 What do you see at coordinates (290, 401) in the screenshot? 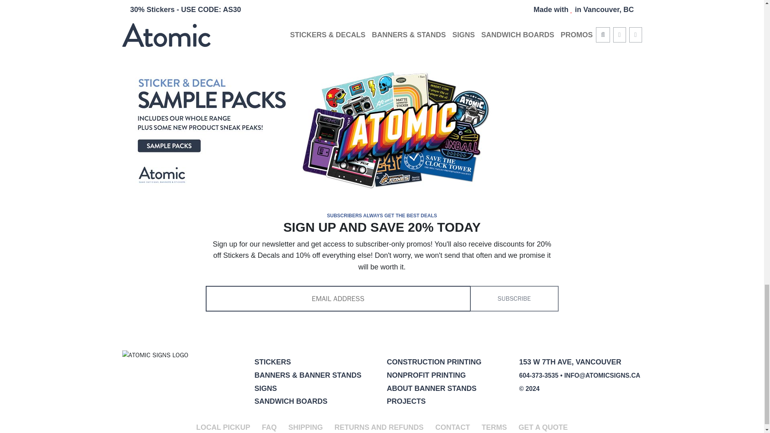
I see `SANDWICH BOARDS` at bounding box center [290, 401].